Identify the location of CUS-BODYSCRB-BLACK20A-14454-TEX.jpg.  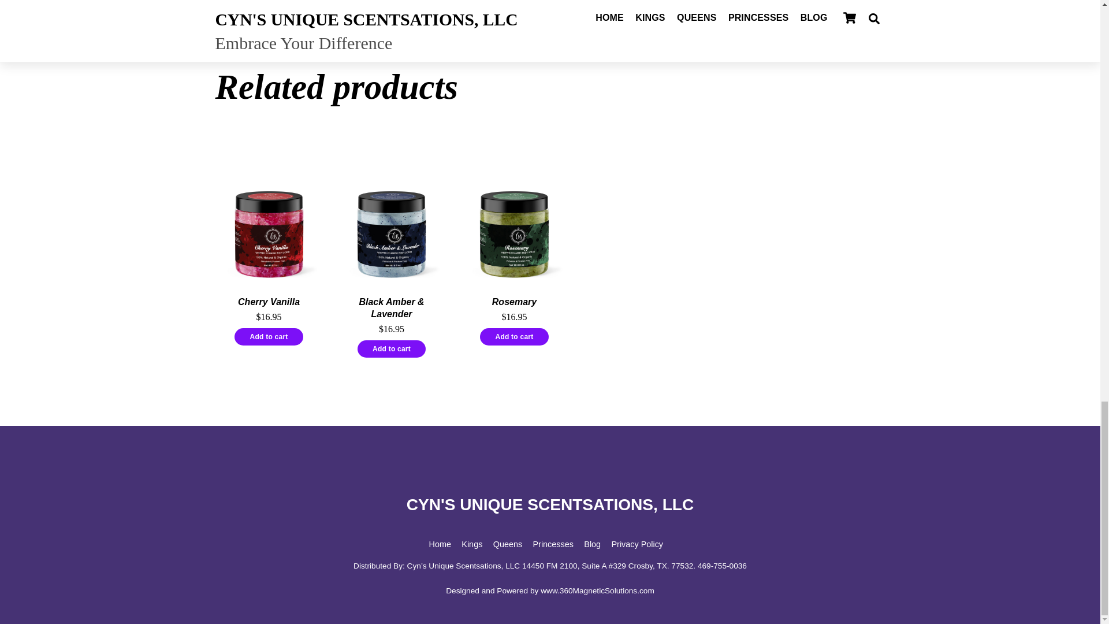
(392, 233).